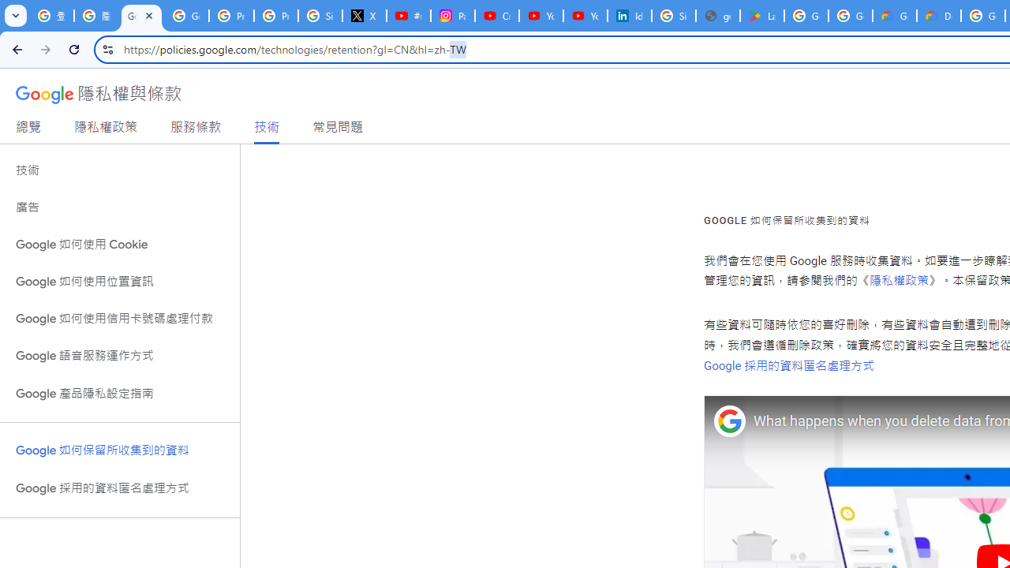 The height and width of the screenshot is (568, 1010). I want to click on Government | Google Cloud, so click(895, 16).